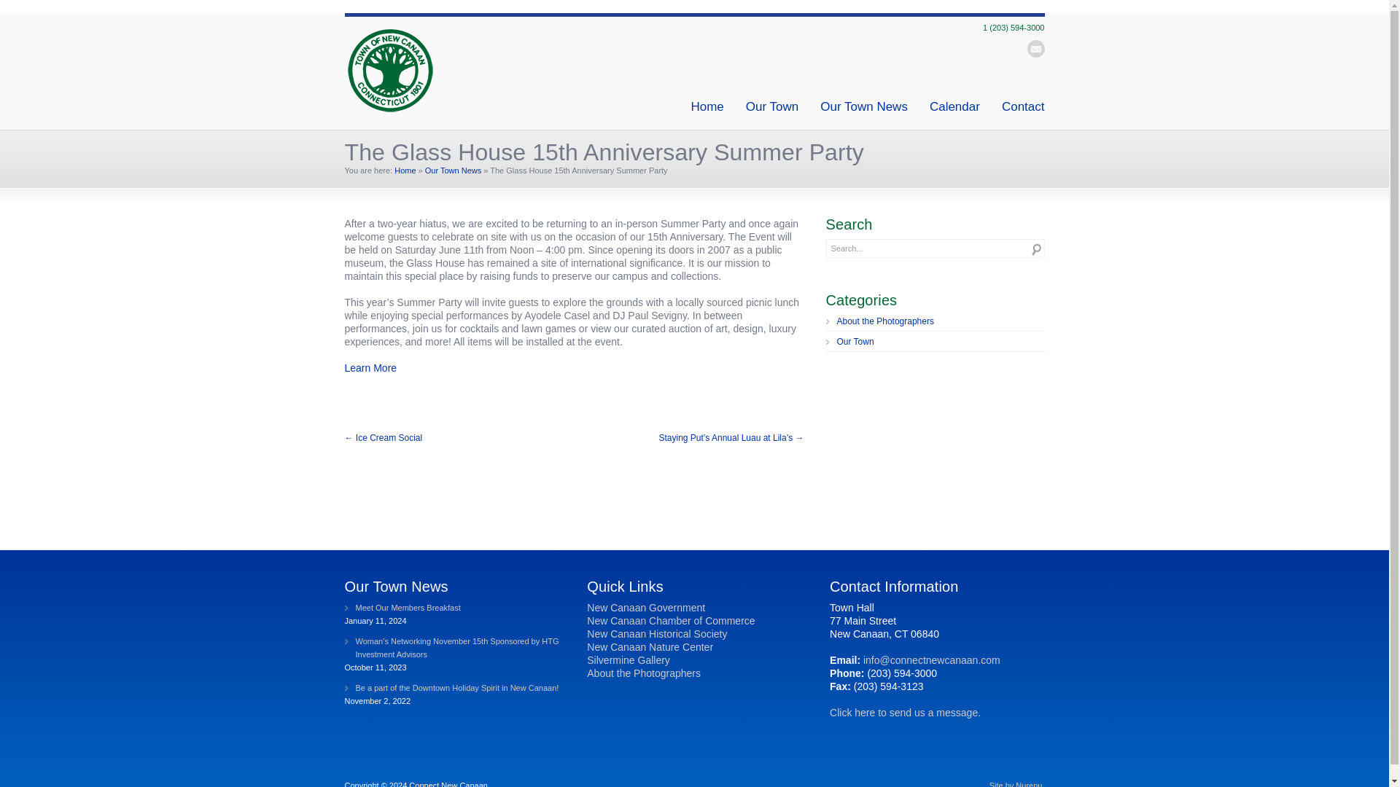 Image resolution: width=1400 pixels, height=787 pixels. I want to click on Site by Nurenu., so click(1016, 784).